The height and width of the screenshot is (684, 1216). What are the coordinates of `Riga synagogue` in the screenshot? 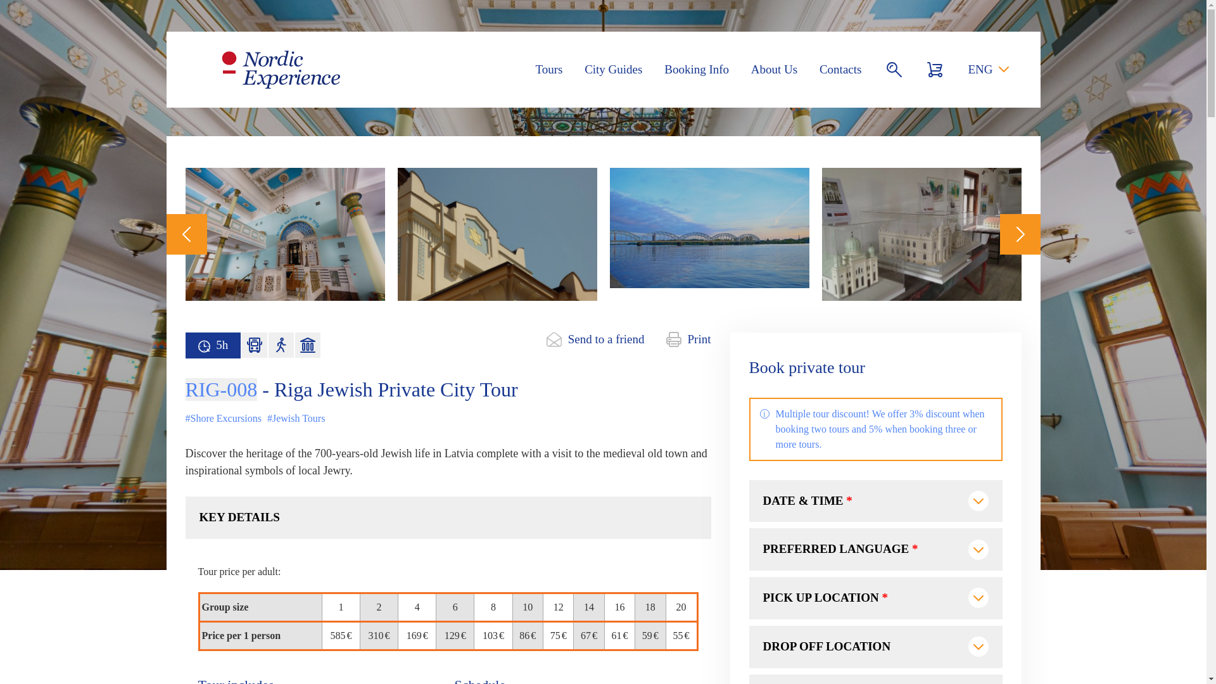 It's located at (497, 175).